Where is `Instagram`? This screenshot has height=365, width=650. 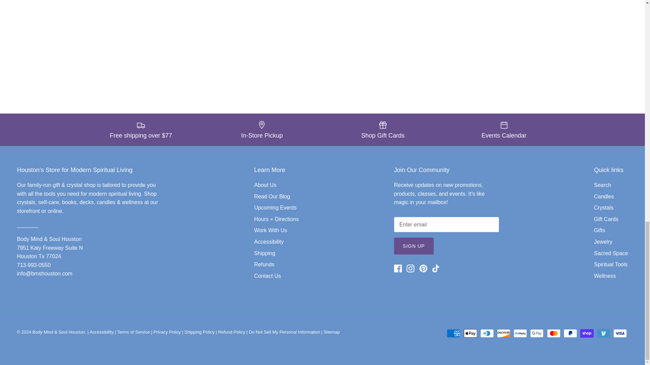
Instagram is located at coordinates (410, 268).